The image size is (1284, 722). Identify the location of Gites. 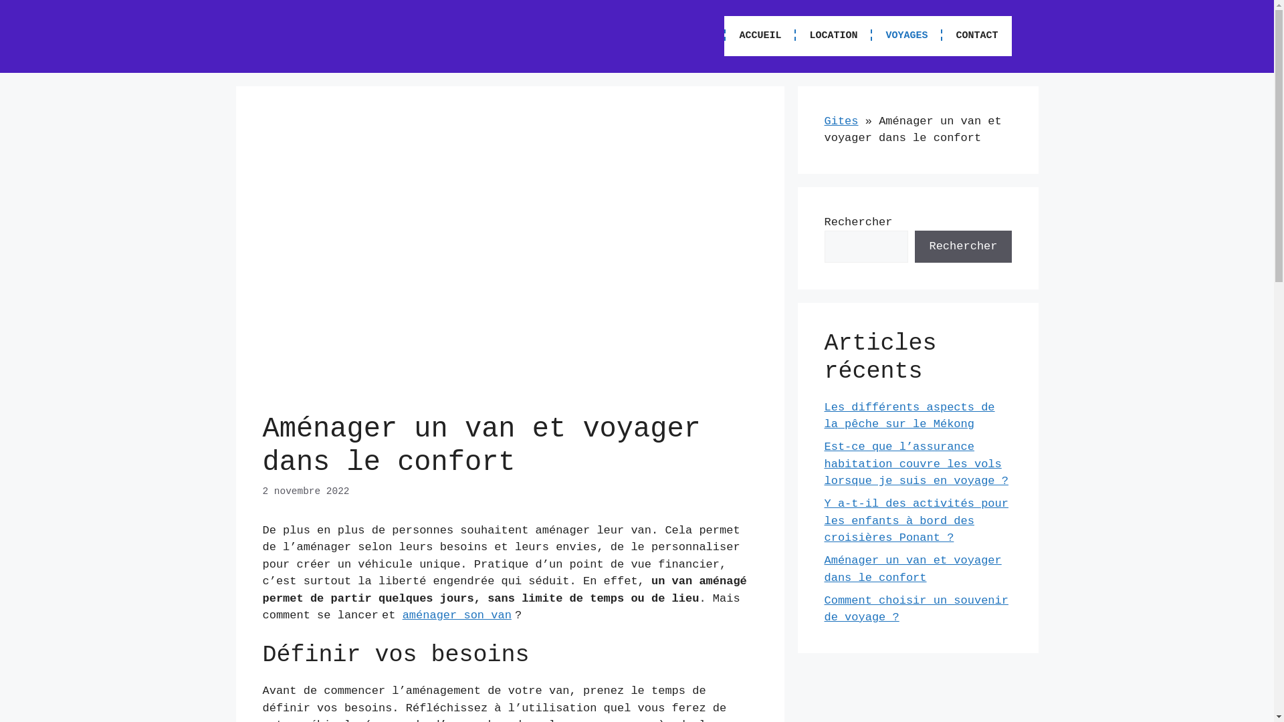
(841, 122).